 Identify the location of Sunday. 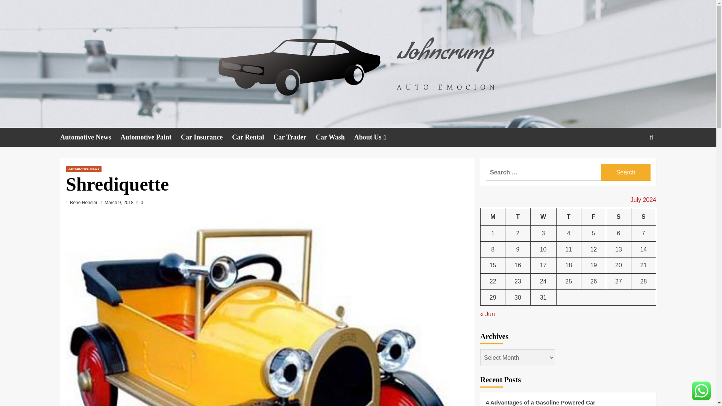
(643, 217).